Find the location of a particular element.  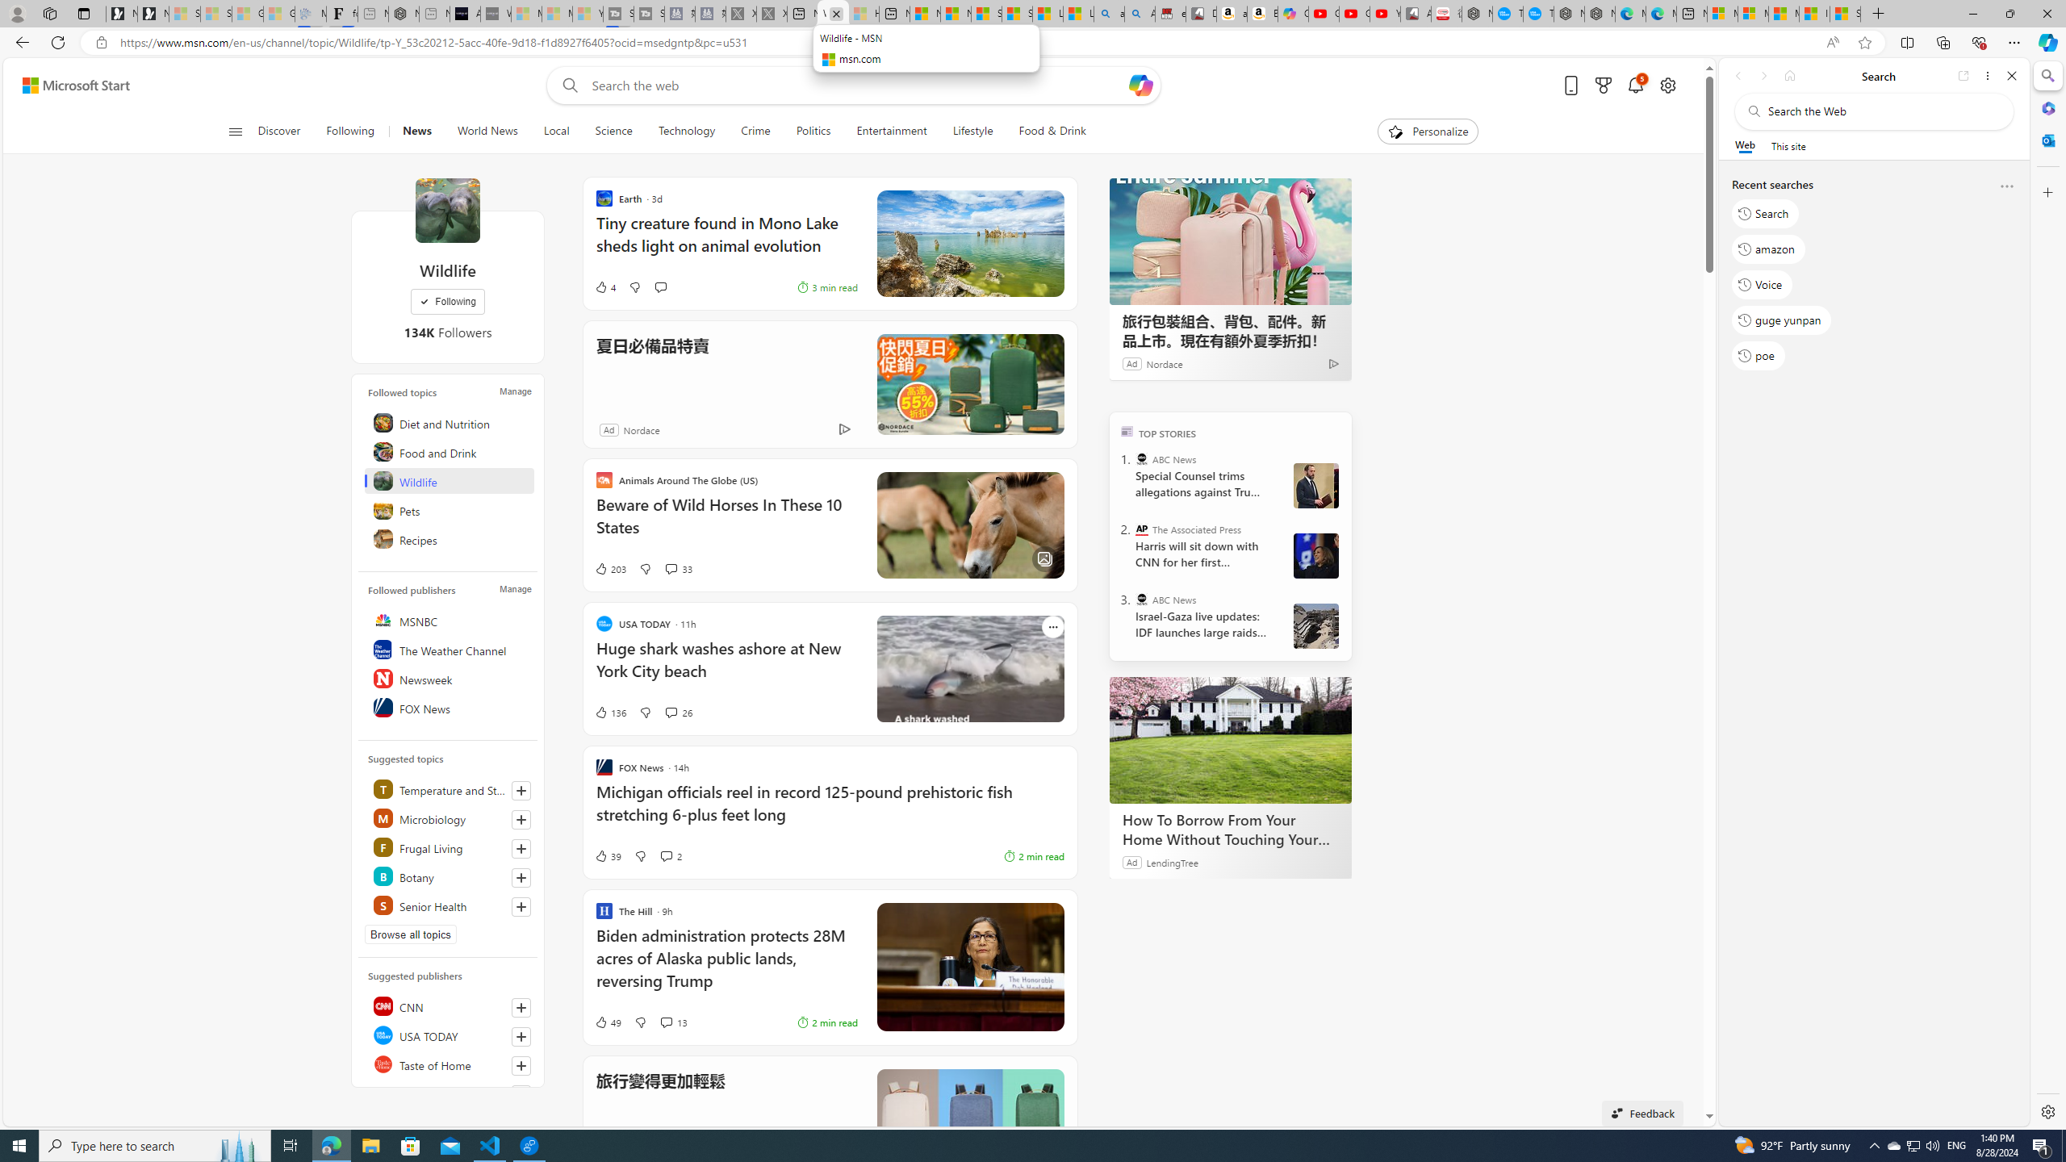

News is located at coordinates (416, 132).